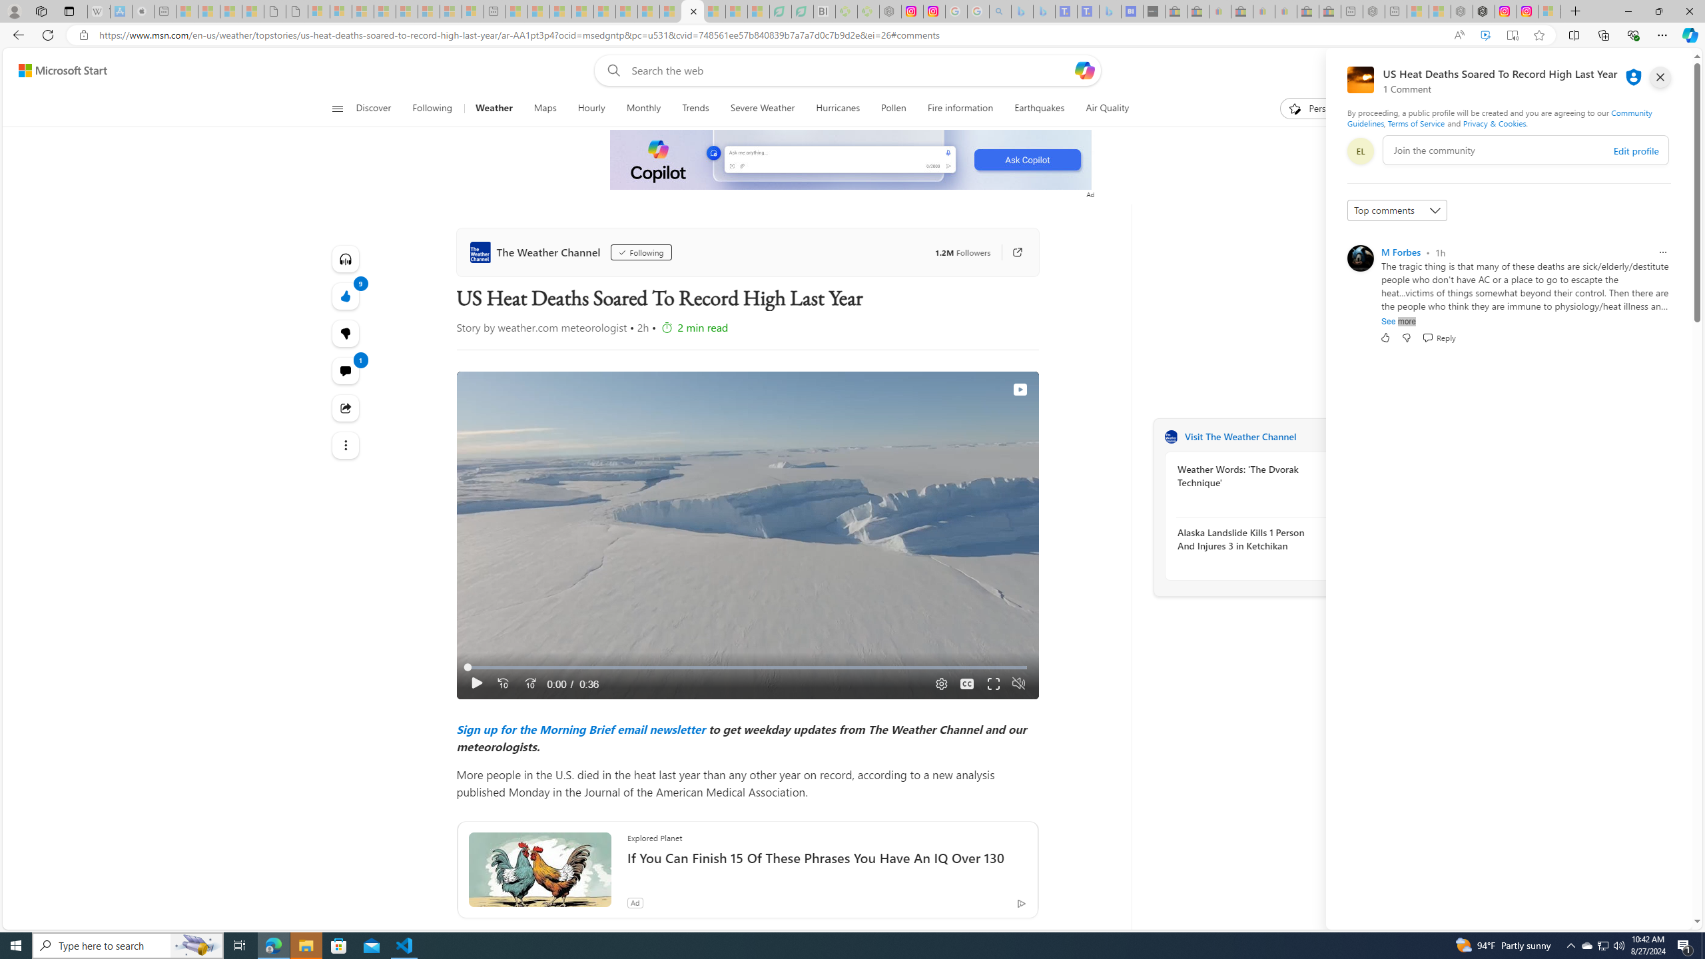 The height and width of the screenshot is (959, 1705). Describe the element at coordinates (1512, 35) in the screenshot. I see `Enter Immersive Reader (F9)` at that location.